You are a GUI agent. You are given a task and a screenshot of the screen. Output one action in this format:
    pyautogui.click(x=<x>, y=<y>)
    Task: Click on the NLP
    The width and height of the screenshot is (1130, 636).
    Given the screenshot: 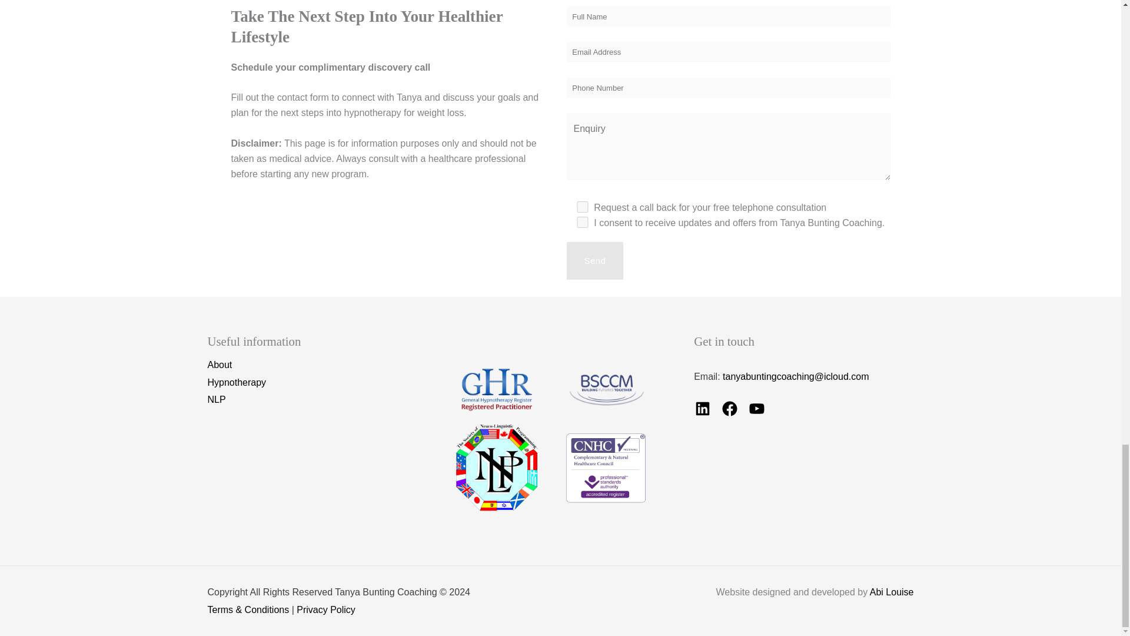 What is the action you would take?
    pyautogui.click(x=215, y=400)
    